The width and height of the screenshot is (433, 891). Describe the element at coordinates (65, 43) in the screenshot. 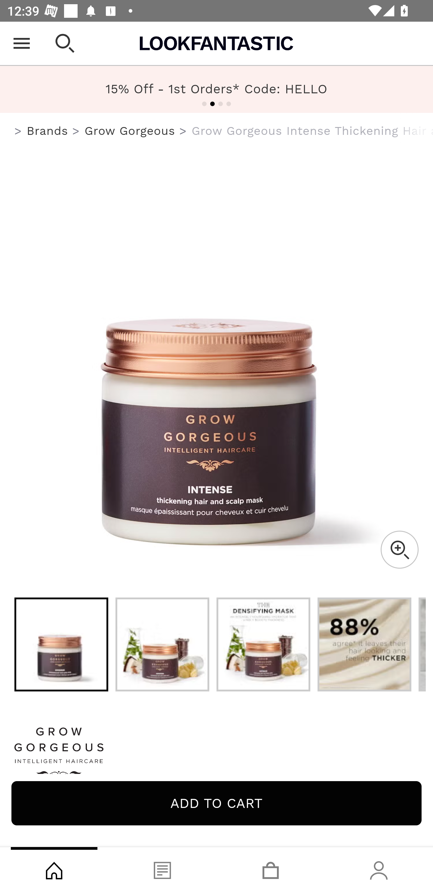

I see `Open search` at that location.